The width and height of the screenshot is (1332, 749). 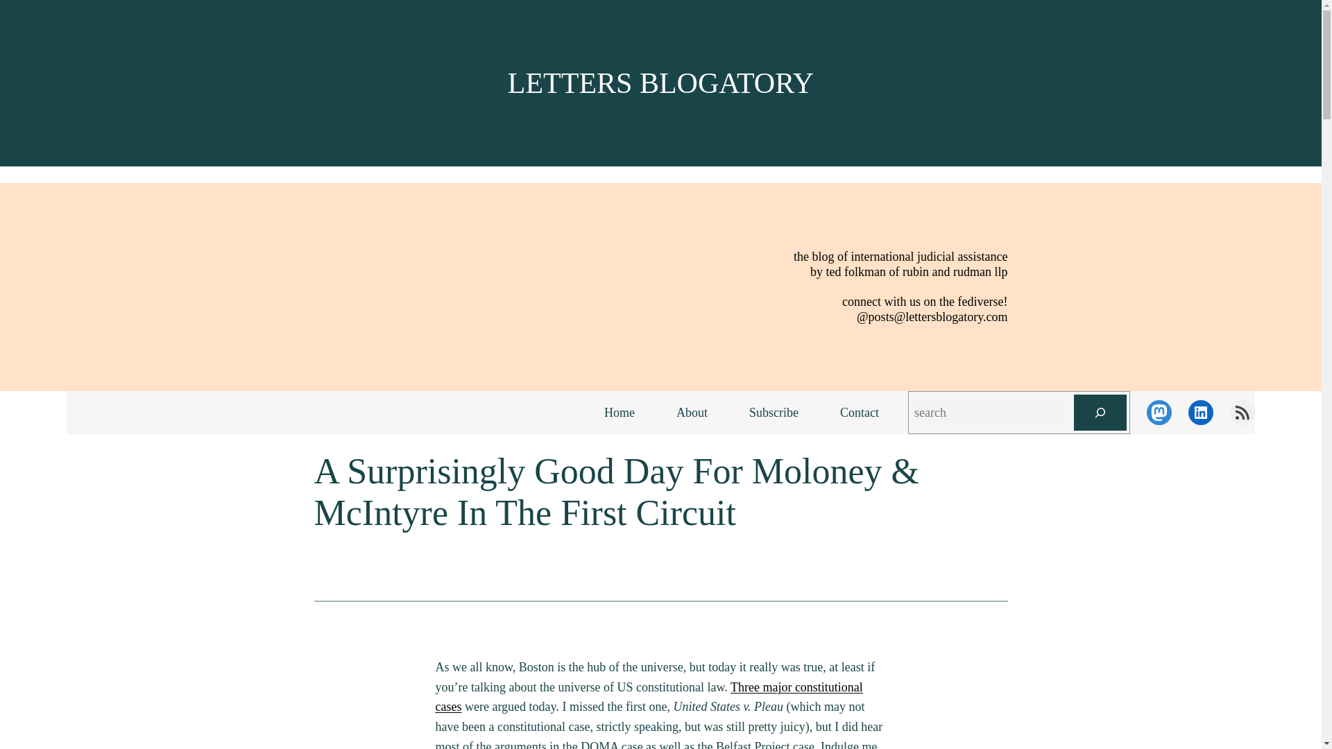 I want to click on Privacy Statement, so click(x=1172, y=725).